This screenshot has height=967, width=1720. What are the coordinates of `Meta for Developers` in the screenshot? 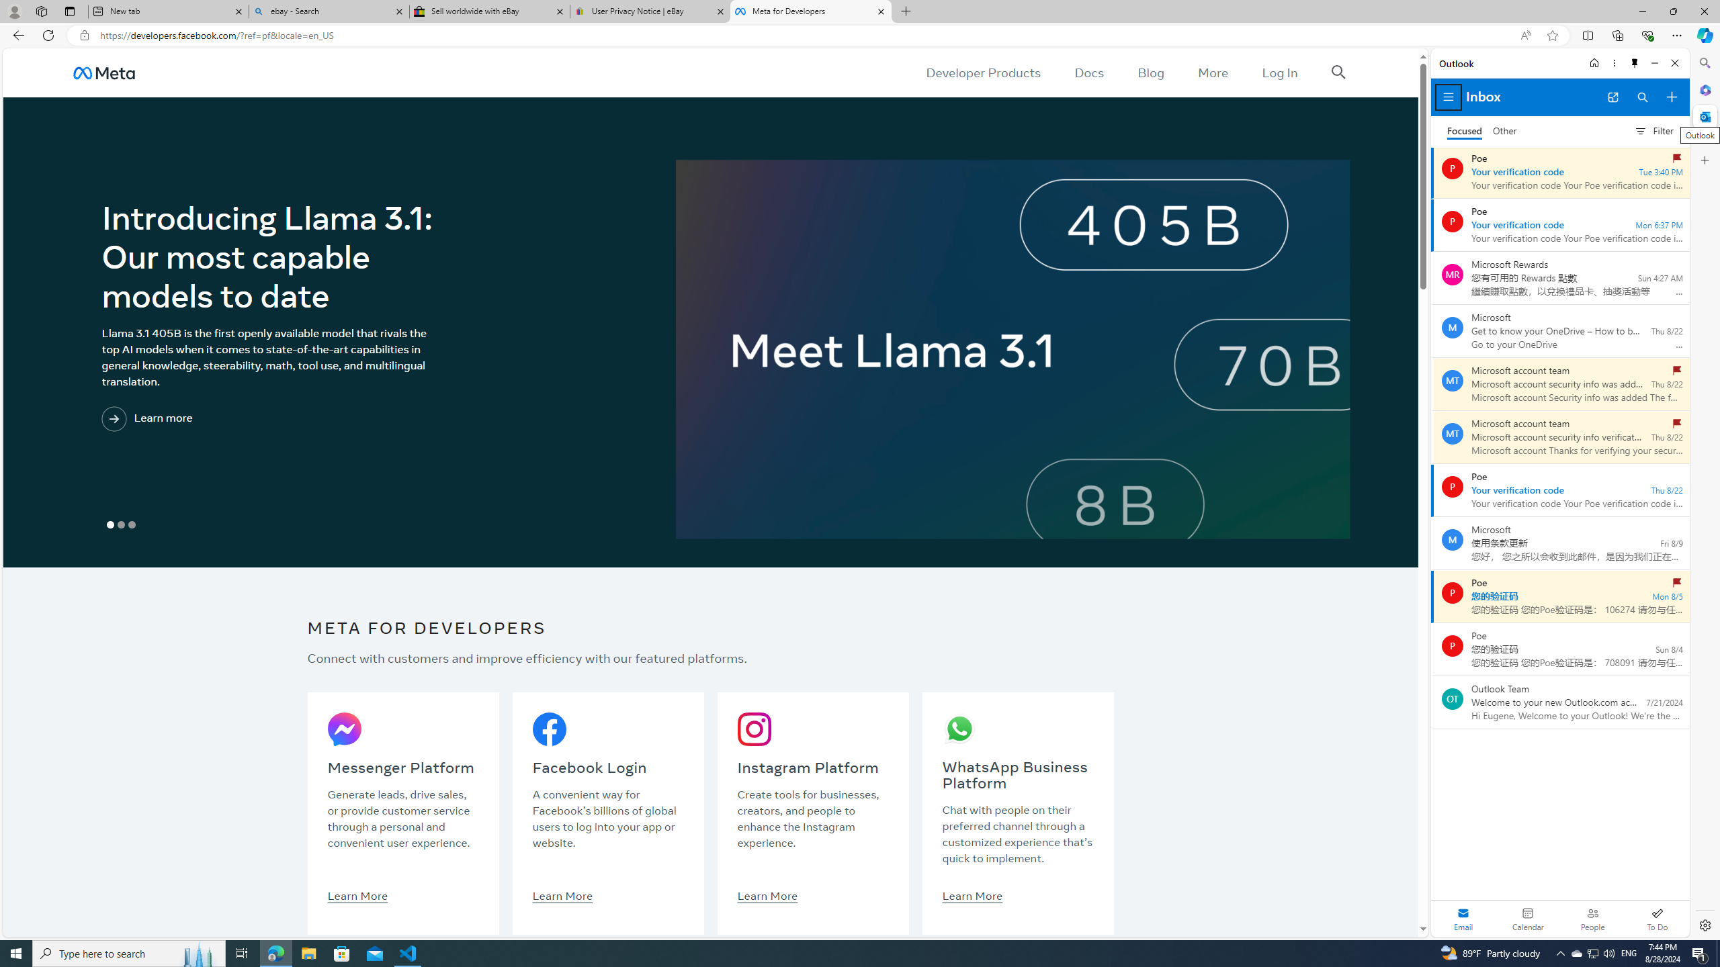 It's located at (810, 11).